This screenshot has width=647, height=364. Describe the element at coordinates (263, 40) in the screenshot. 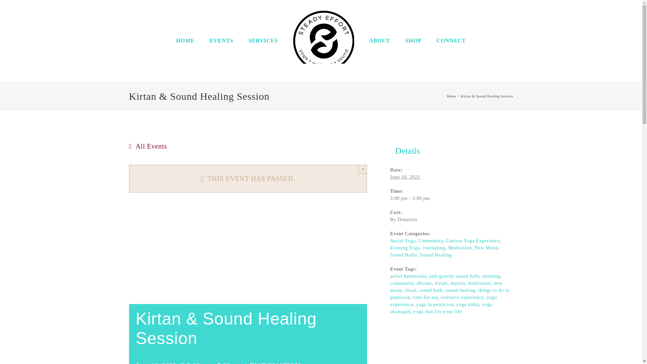

I see `SERVICES` at that location.